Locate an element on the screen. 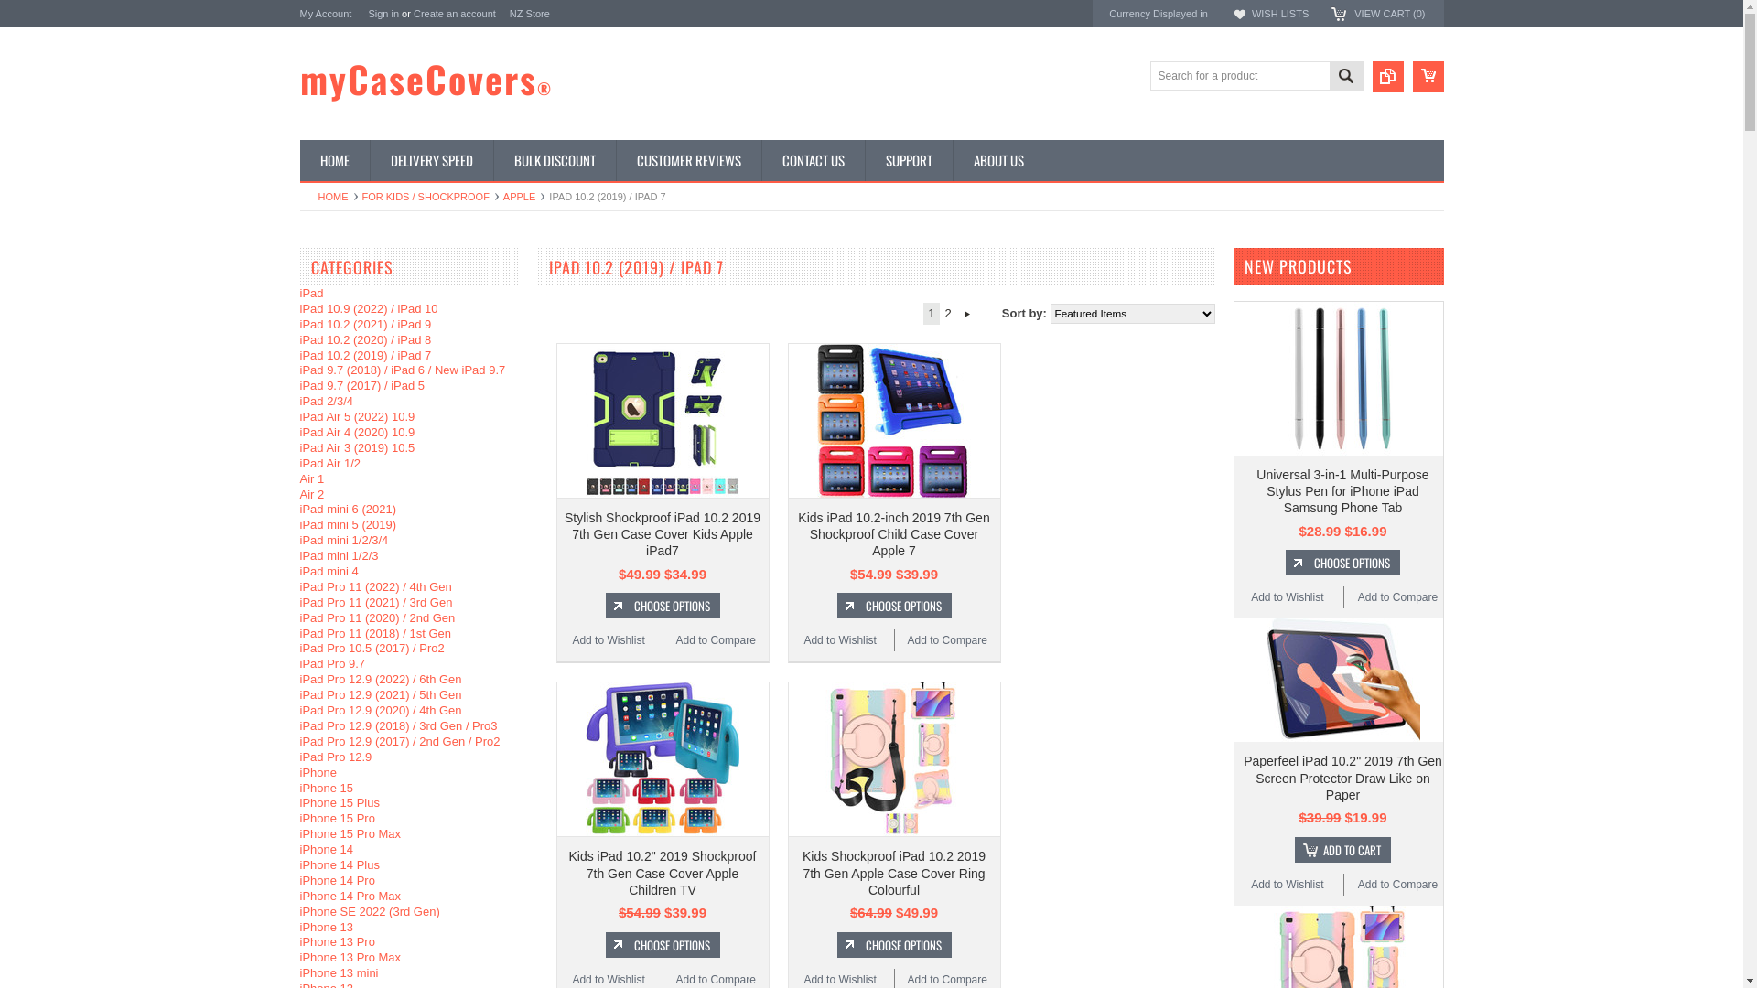 This screenshot has width=1757, height=988. iPad Air 5 (2022) 10.9 is located at coordinates (358, 417).